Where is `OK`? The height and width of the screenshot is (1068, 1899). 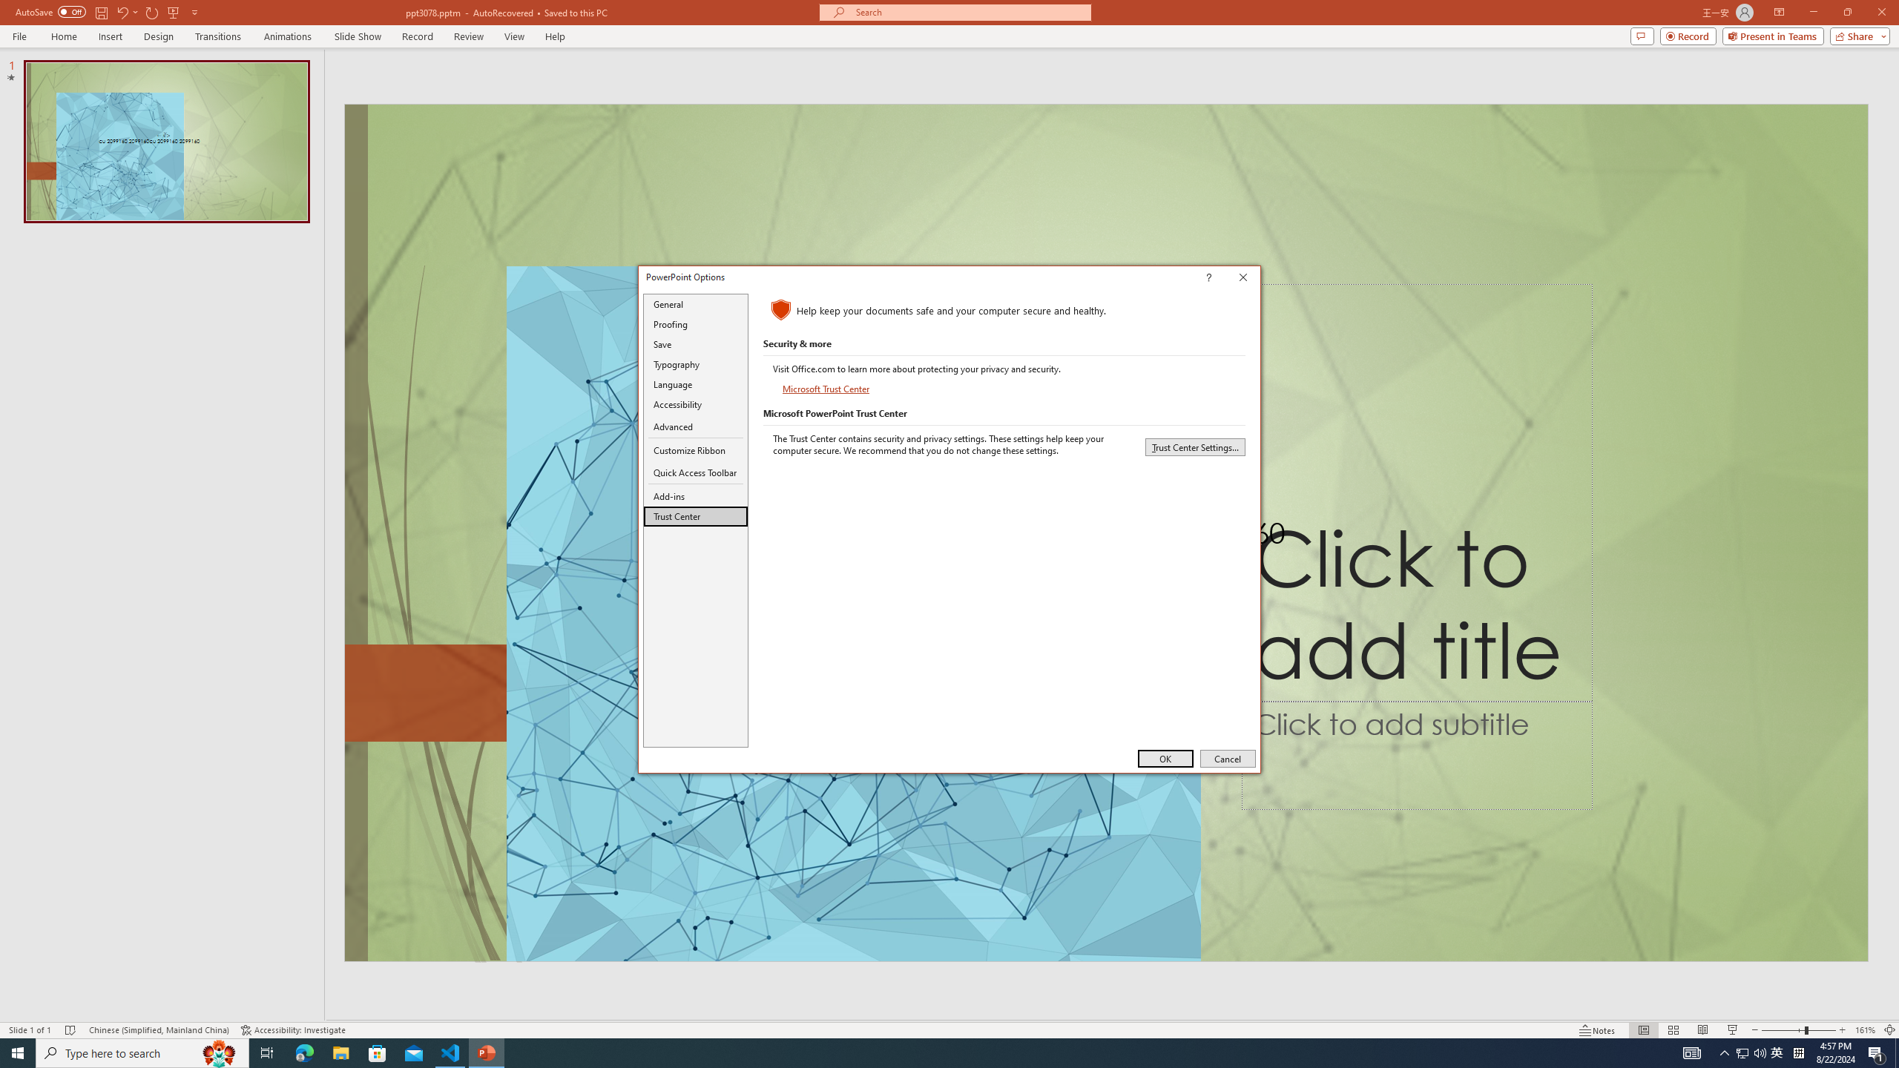
OK is located at coordinates (1166, 758).